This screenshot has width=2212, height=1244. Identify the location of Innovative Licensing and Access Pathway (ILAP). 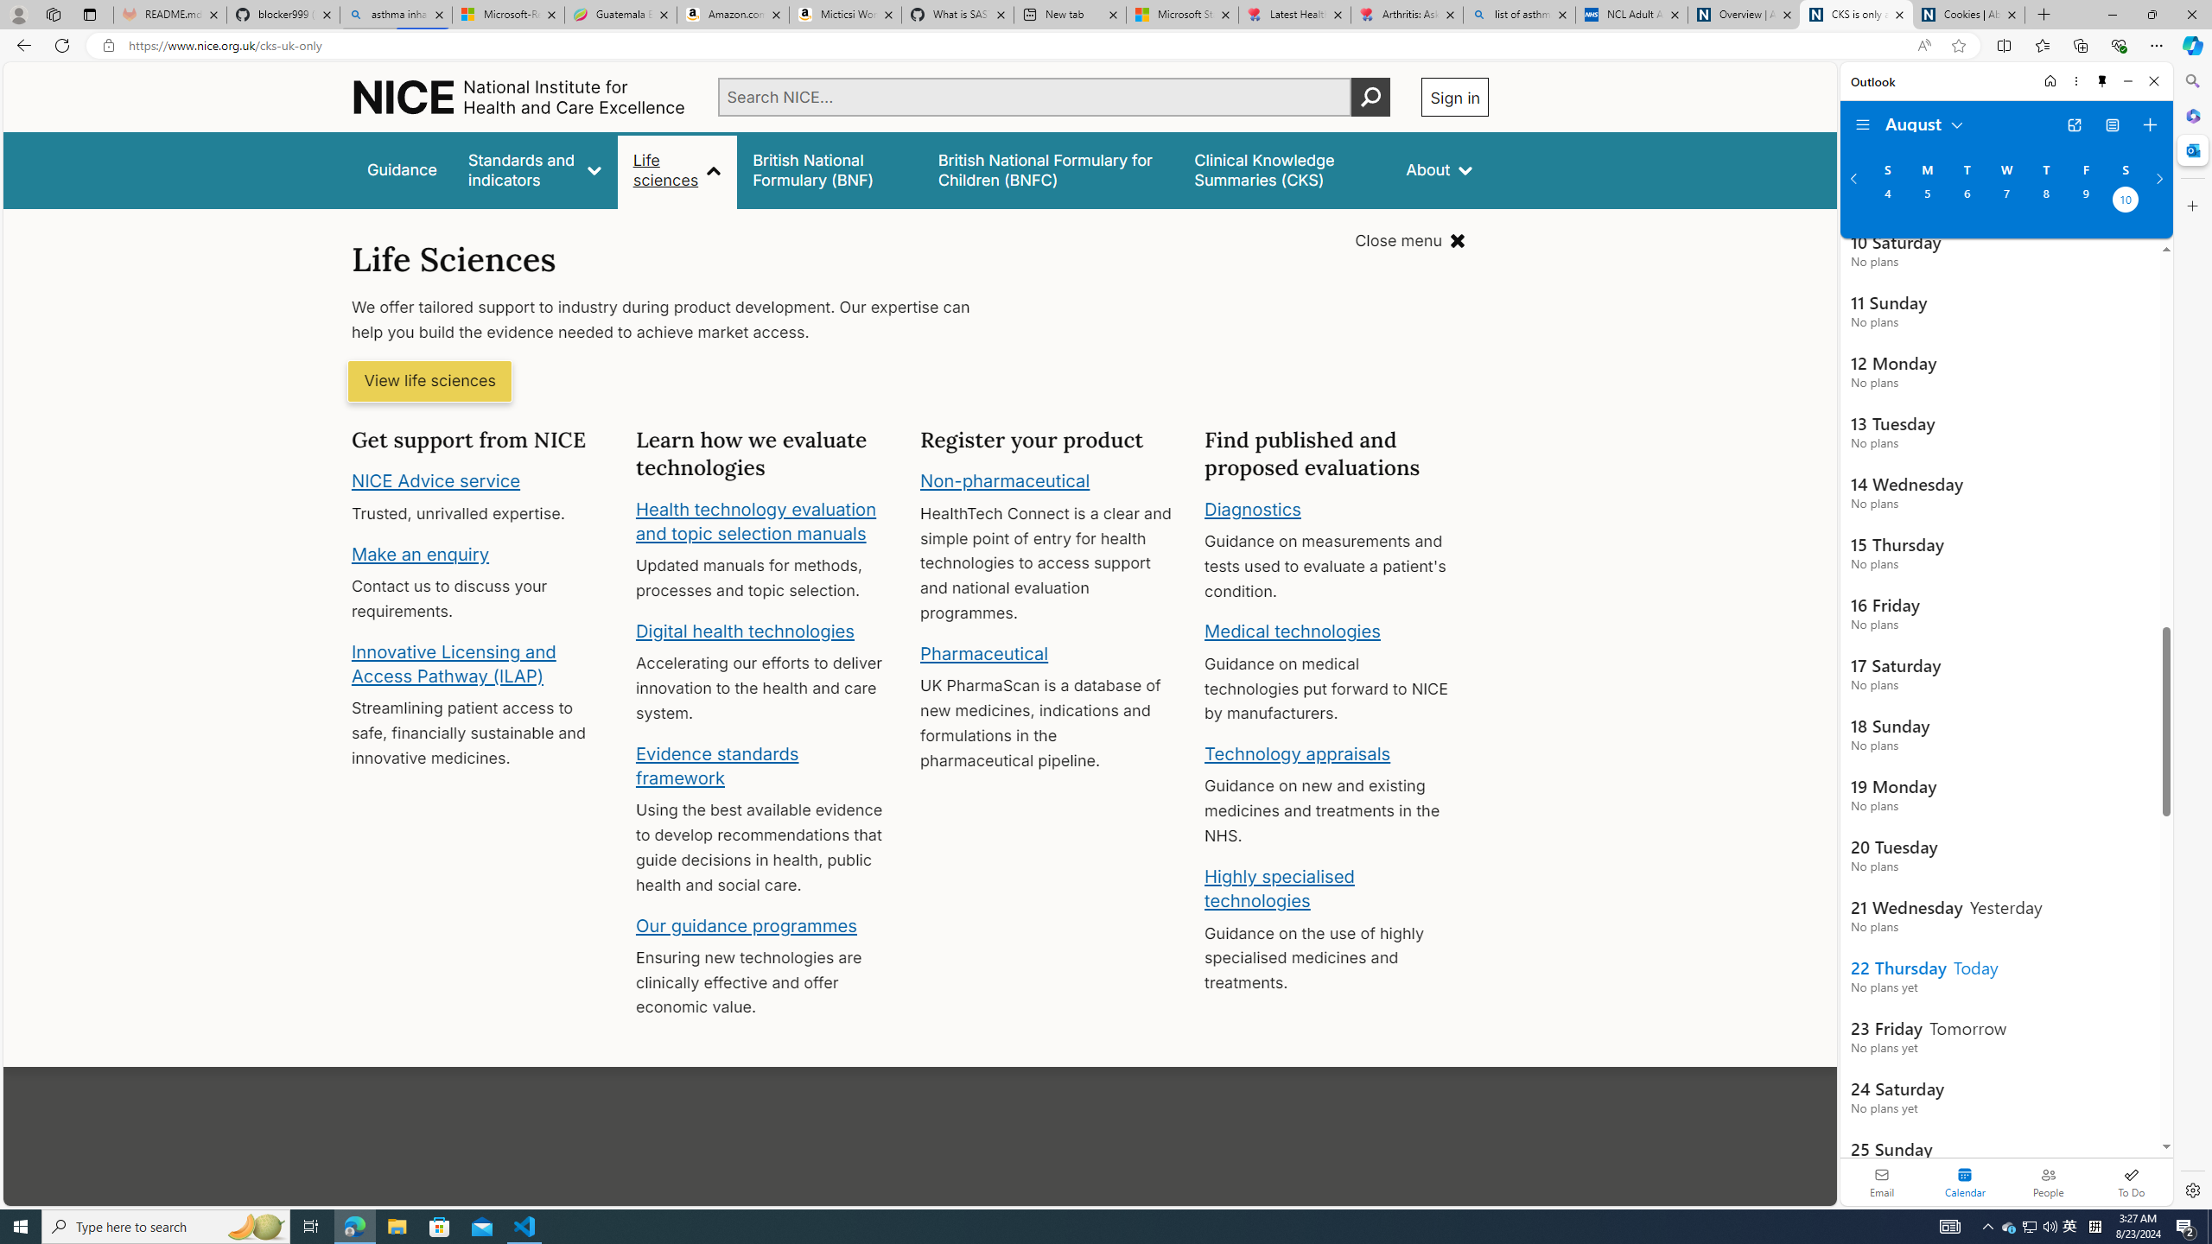
(454, 663).